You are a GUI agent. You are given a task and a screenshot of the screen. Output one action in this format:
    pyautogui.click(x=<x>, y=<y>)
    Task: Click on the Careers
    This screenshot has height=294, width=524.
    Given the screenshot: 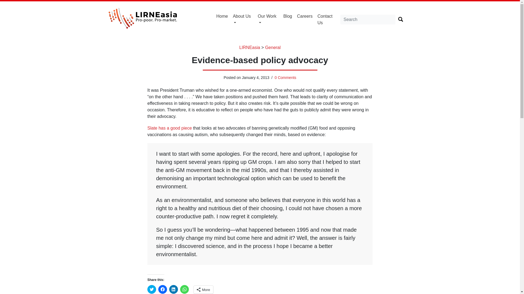 What is the action you would take?
    pyautogui.click(x=305, y=16)
    